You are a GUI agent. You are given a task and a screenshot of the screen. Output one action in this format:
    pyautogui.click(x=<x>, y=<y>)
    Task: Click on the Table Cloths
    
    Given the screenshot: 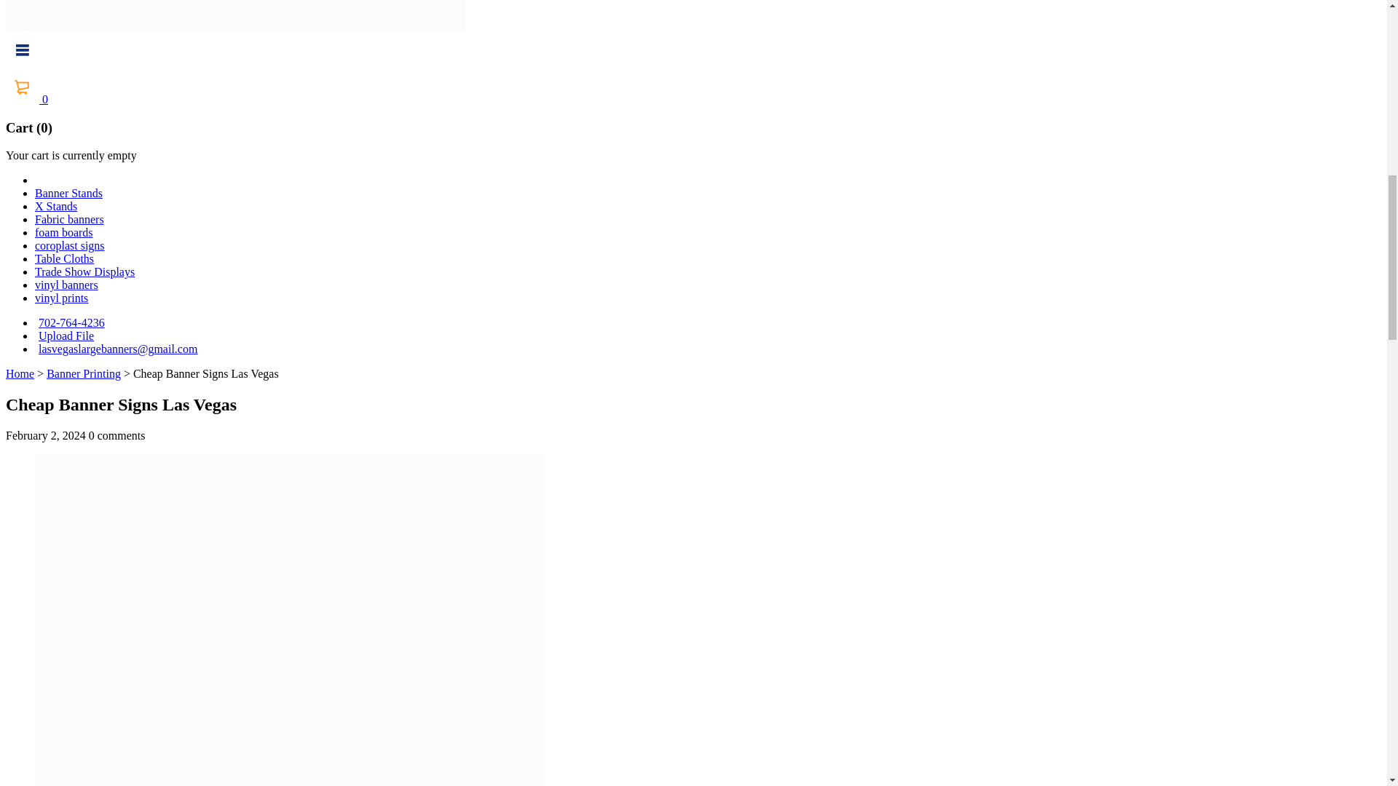 What is the action you would take?
    pyautogui.click(x=64, y=258)
    